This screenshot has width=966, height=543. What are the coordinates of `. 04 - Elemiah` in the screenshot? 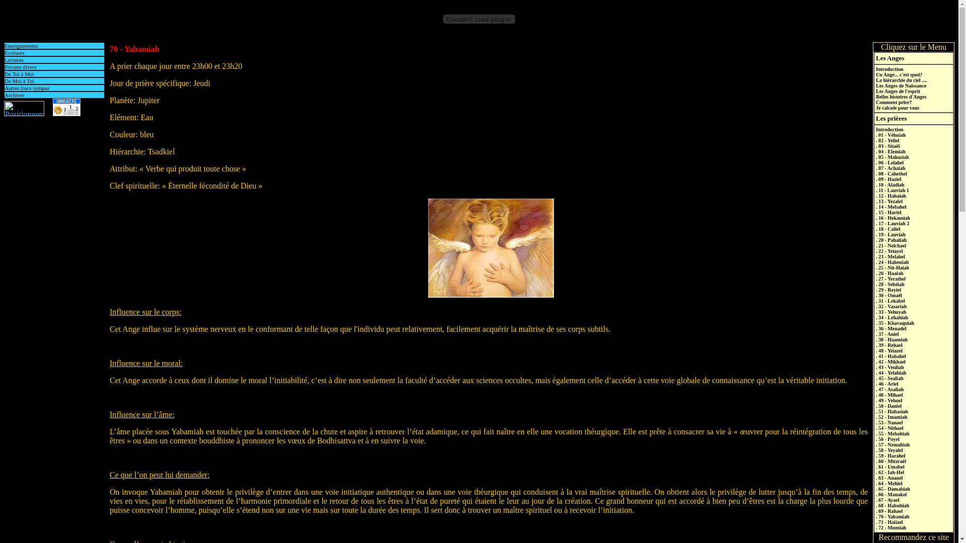 It's located at (891, 152).